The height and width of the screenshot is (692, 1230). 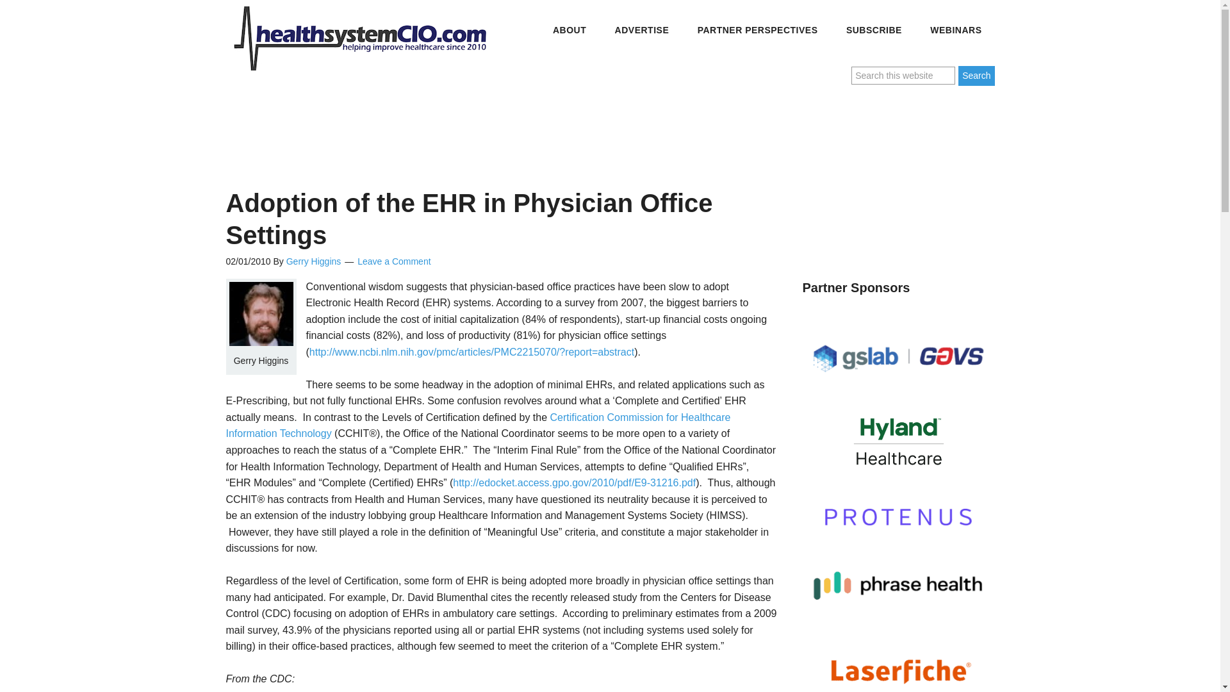 I want to click on Search, so click(x=976, y=76).